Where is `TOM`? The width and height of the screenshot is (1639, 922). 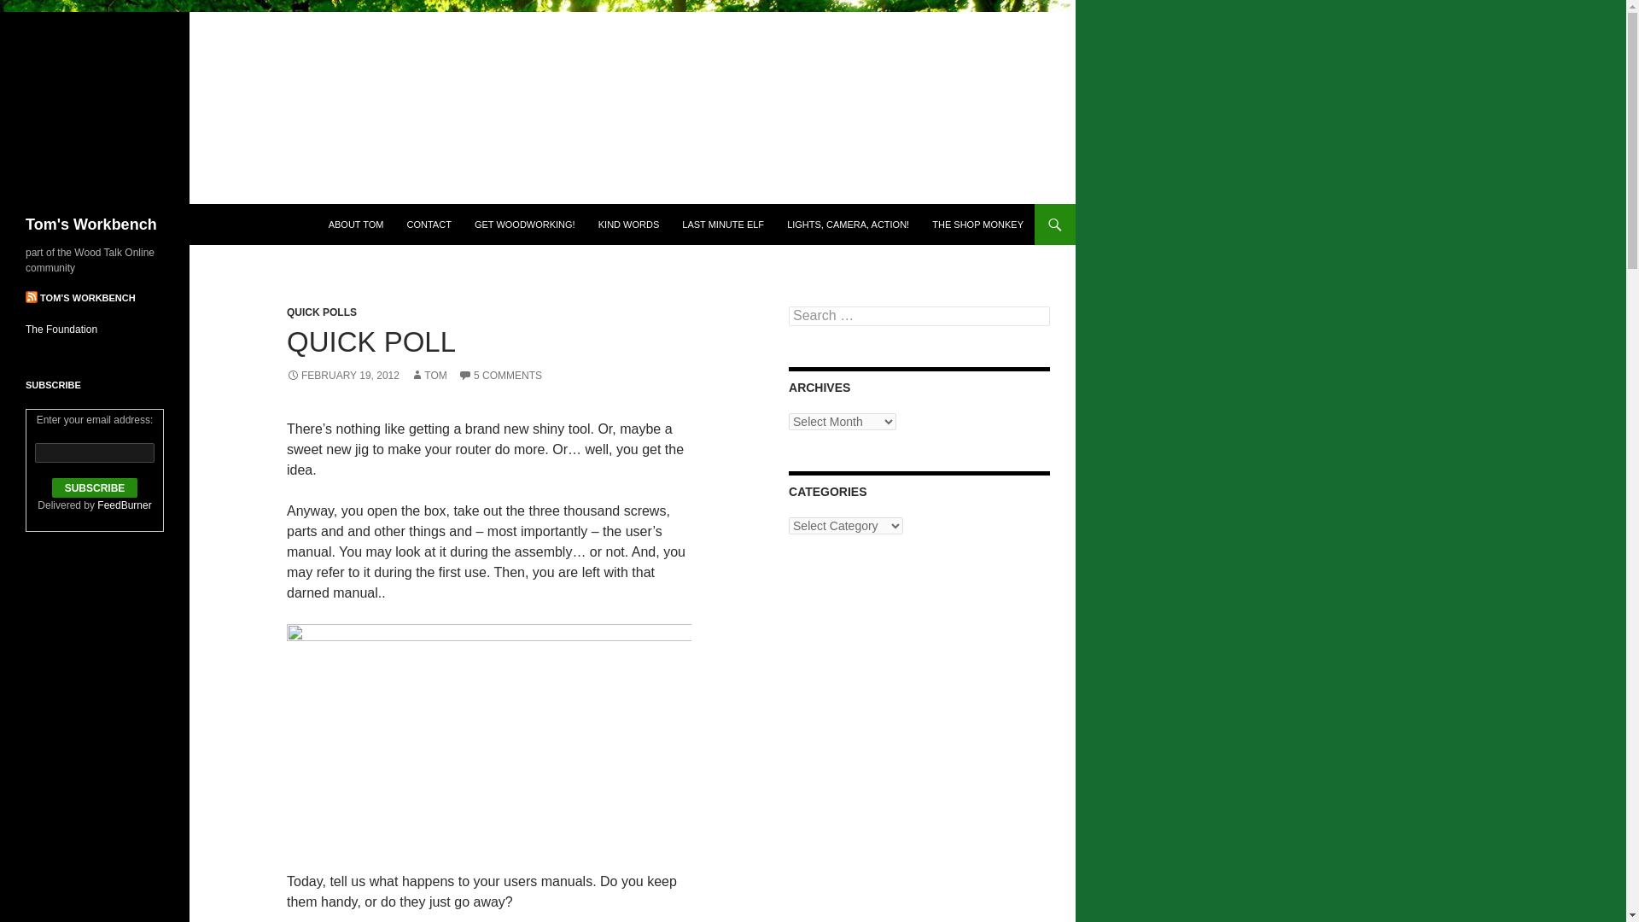 TOM is located at coordinates (429, 376).